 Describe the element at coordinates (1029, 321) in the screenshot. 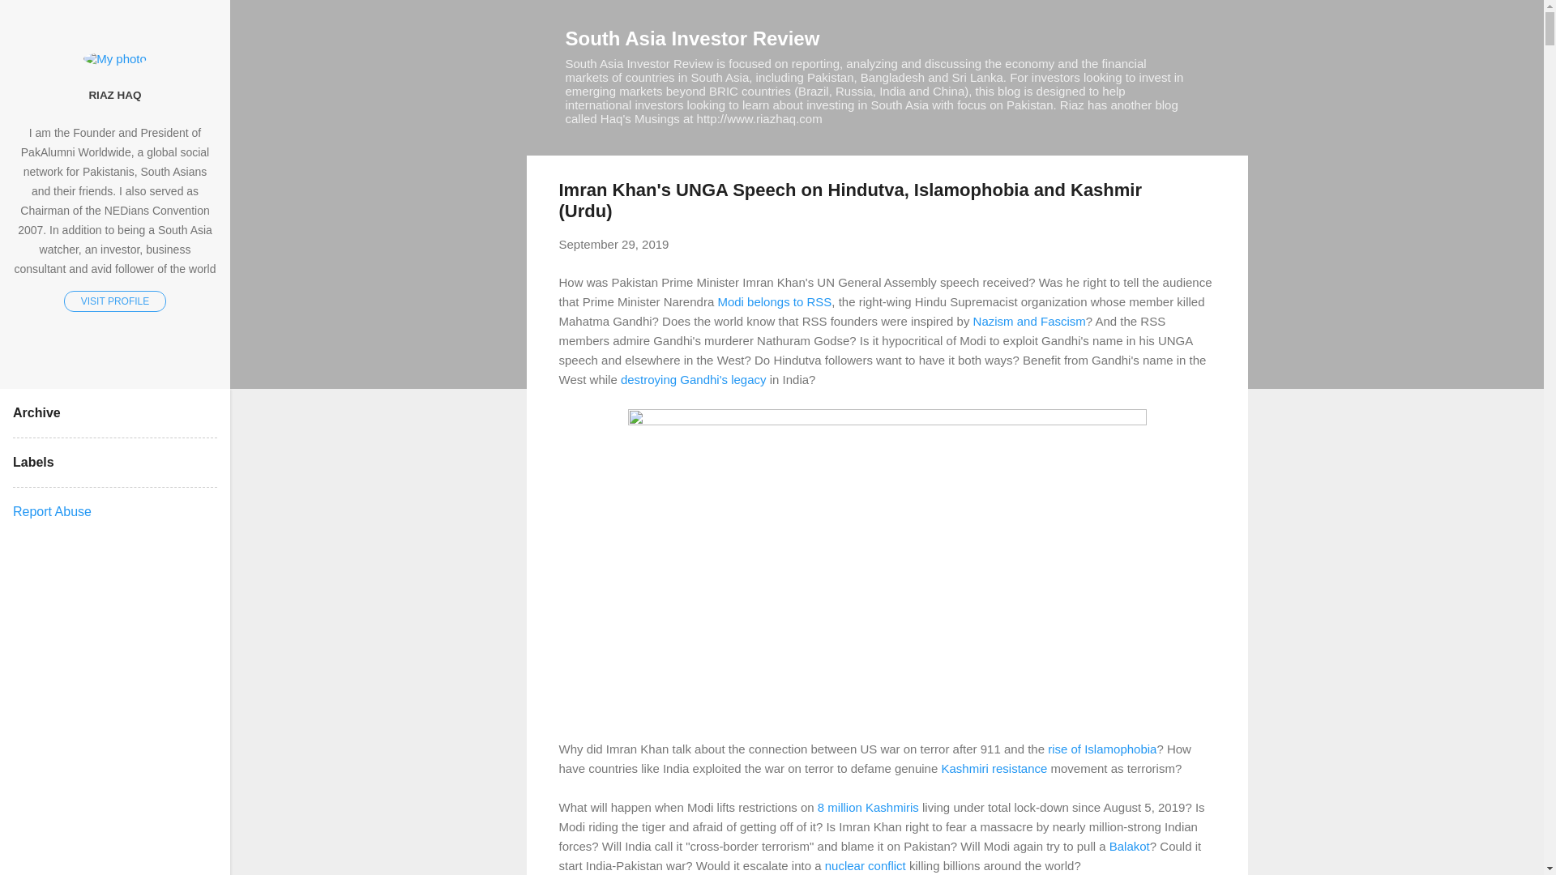

I see `Nazism and Fascism` at that location.